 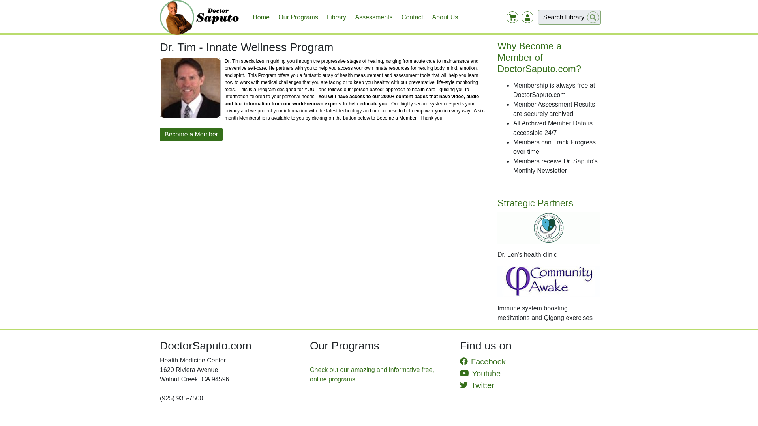 I want to click on Check out our amazing and informative free, online programs, so click(x=372, y=374).